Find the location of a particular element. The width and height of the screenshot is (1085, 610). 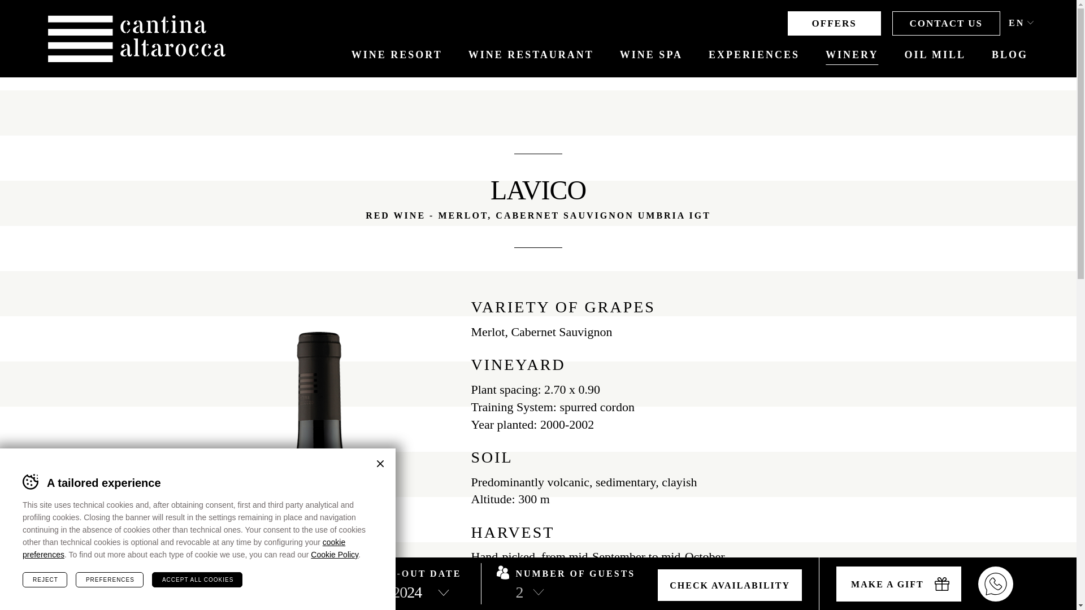

BLOG is located at coordinates (1009, 55).